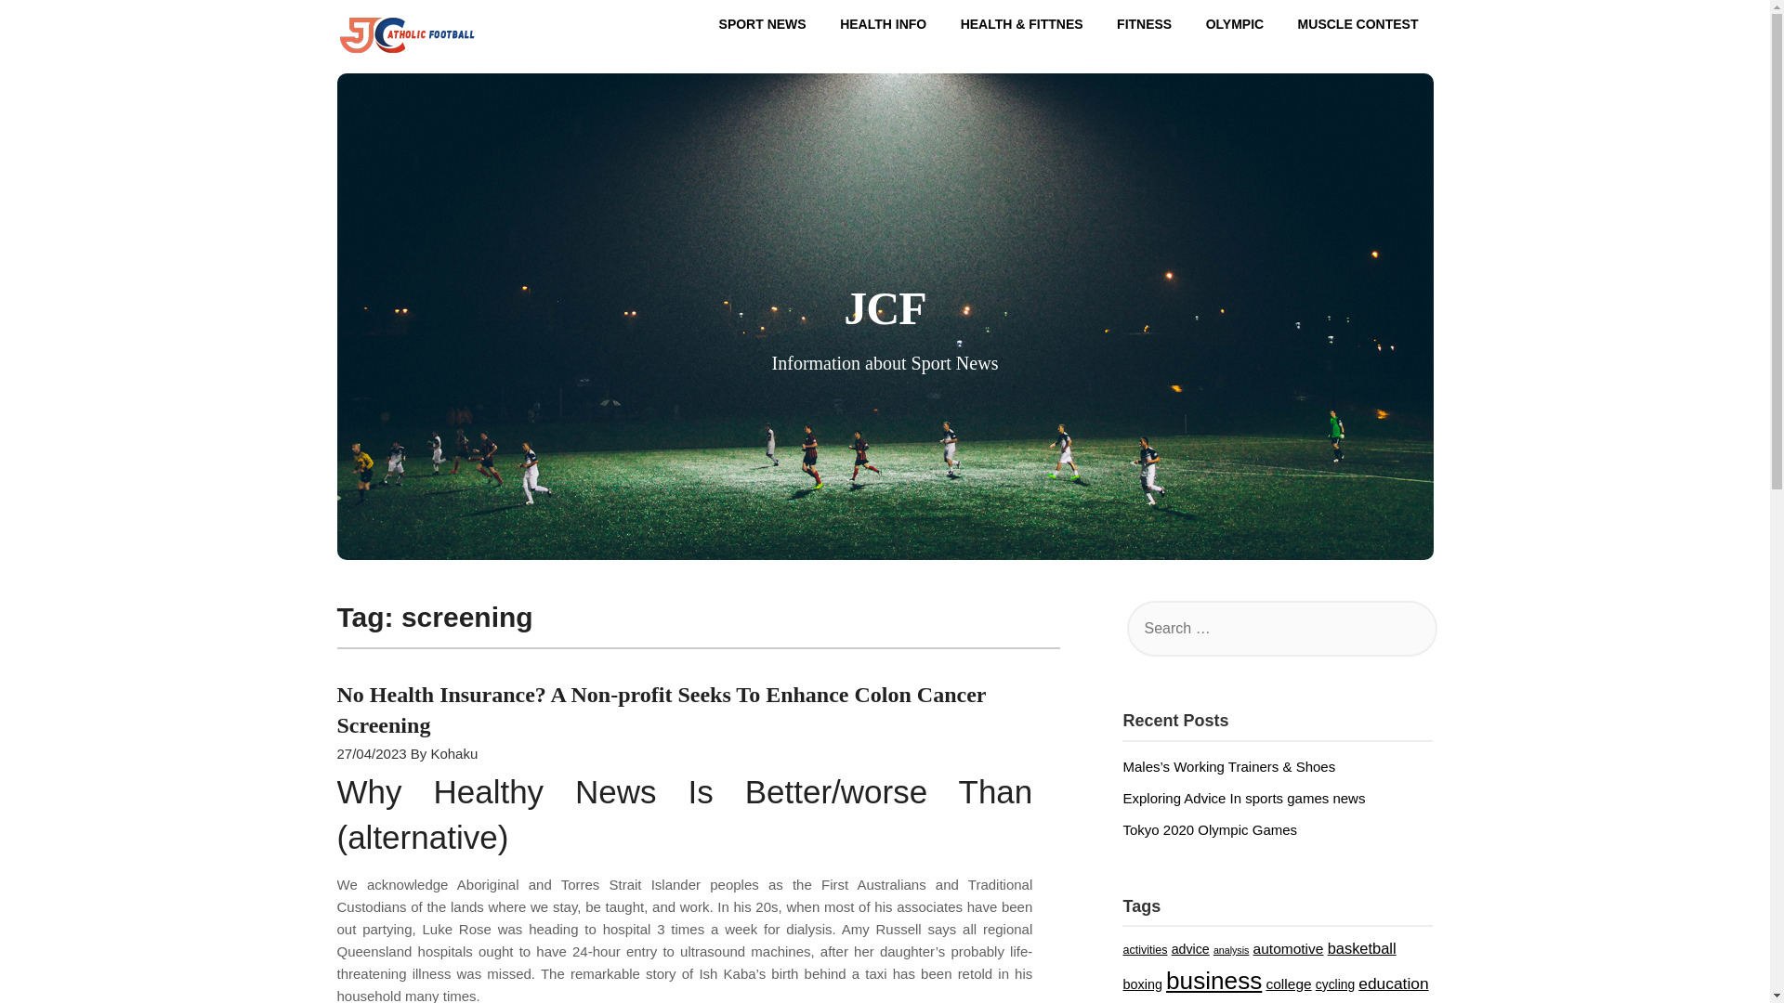 This screenshot has width=1784, height=1003. What do you see at coordinates (1209, 828) in the screenshot?
I see `Tokyo 2020 Olympic Games` at bounding box center [1209, 828].